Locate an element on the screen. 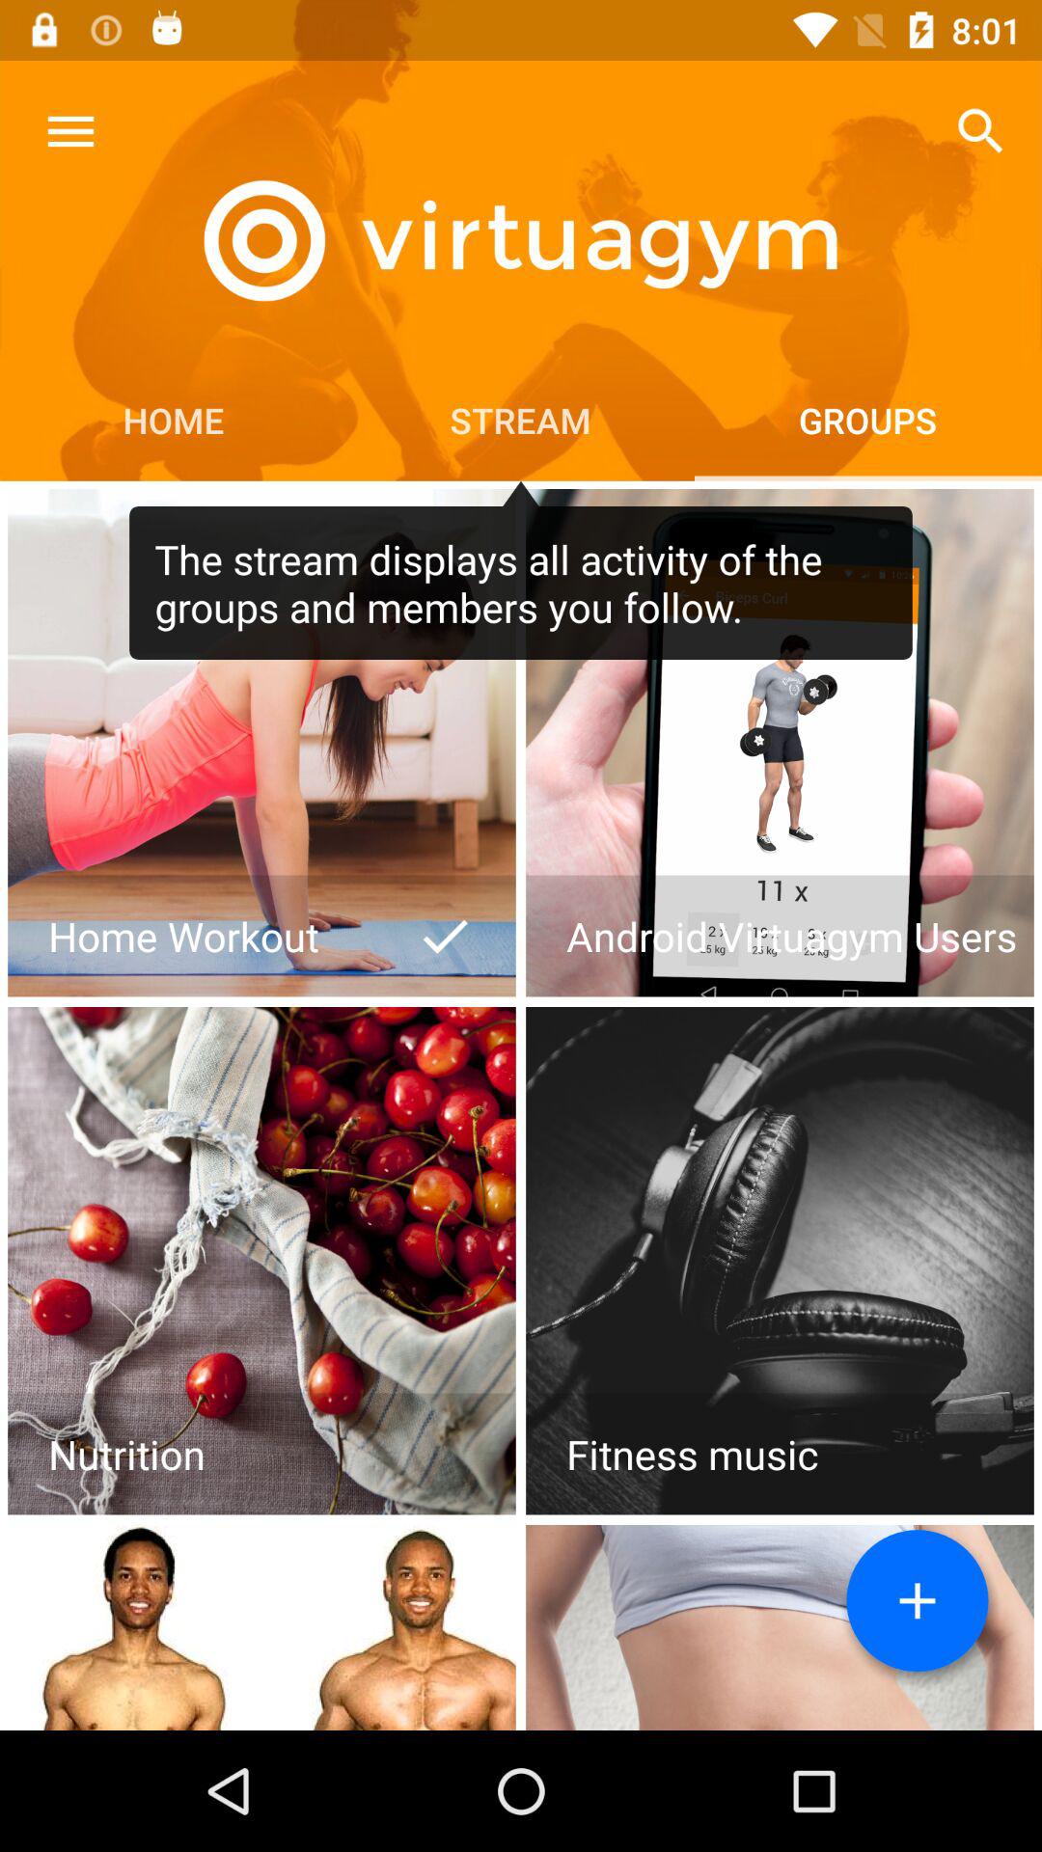  click the icon below fitness music icon is located at coordinates (918, 1601).